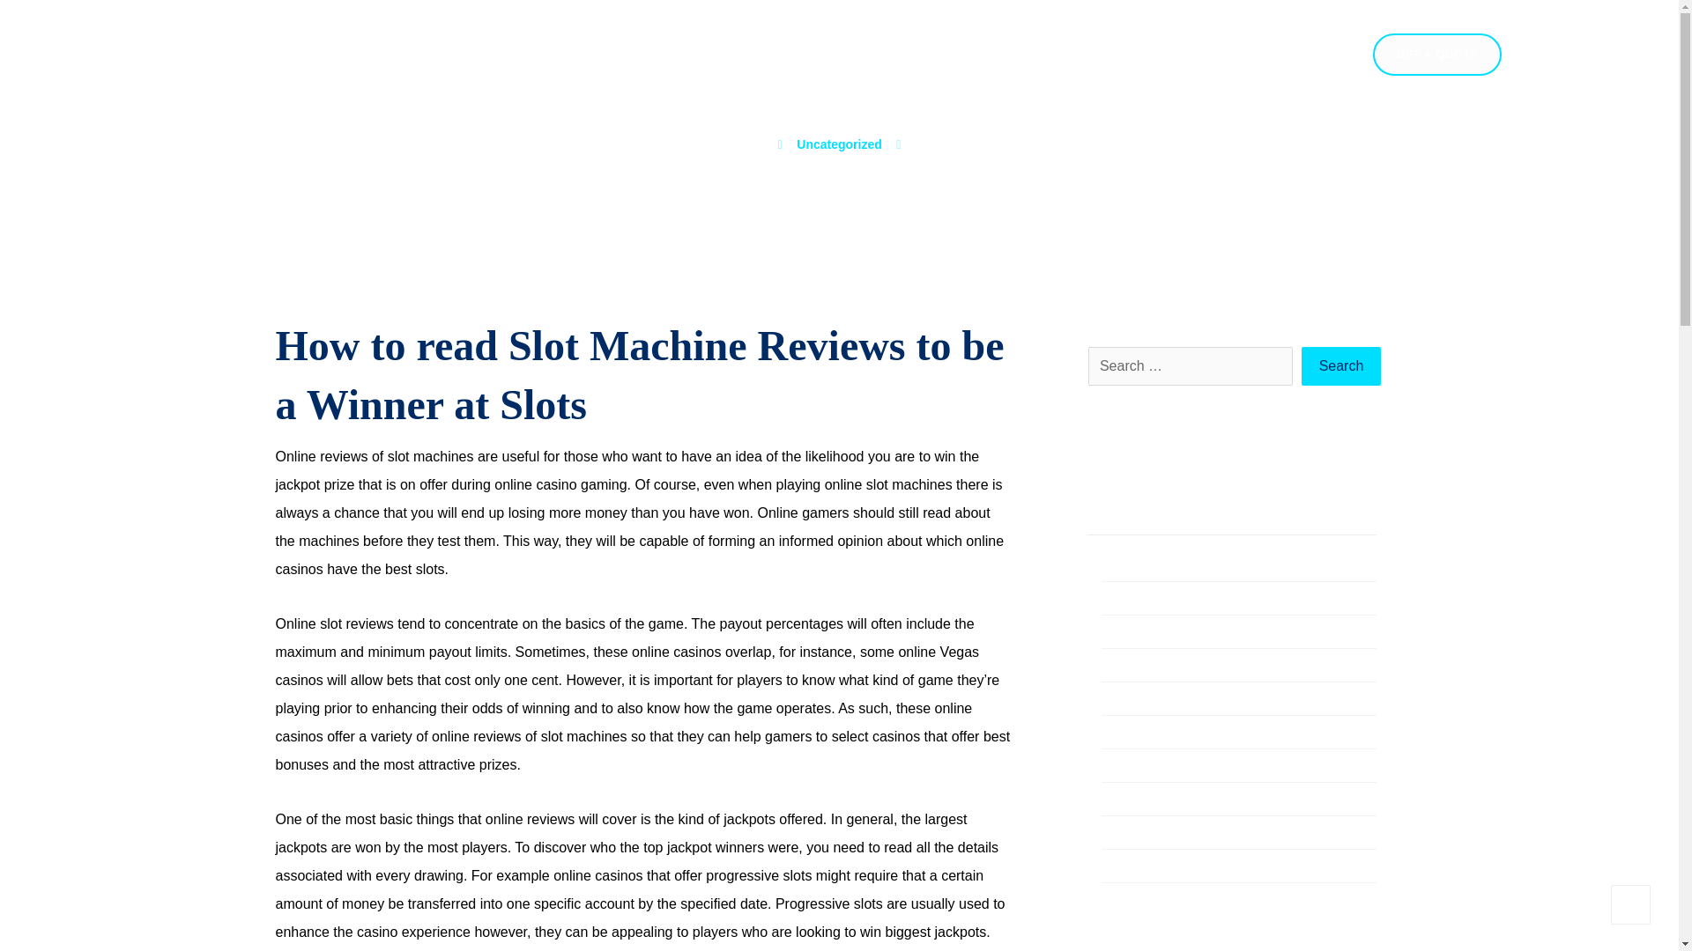 This screenshot has height=951, width=1692. What do you see at coordinates (839, 144) in the screenshot?
I see `Uncategorized` at bounding box center [839, 144].